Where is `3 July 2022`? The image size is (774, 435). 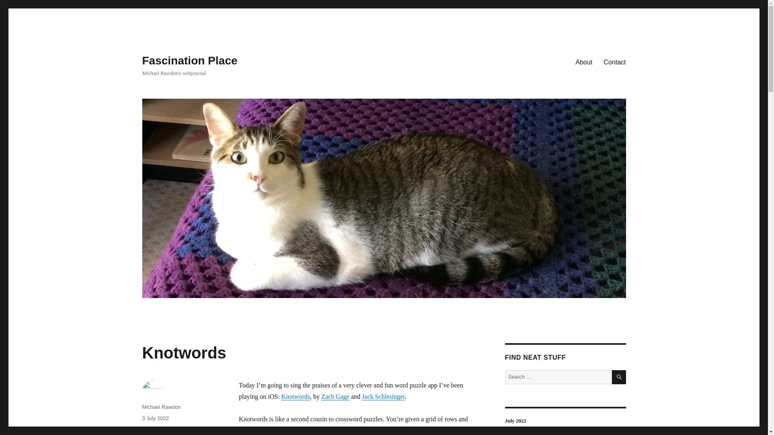 3 July 2022 is located at coordinates (155, 418).